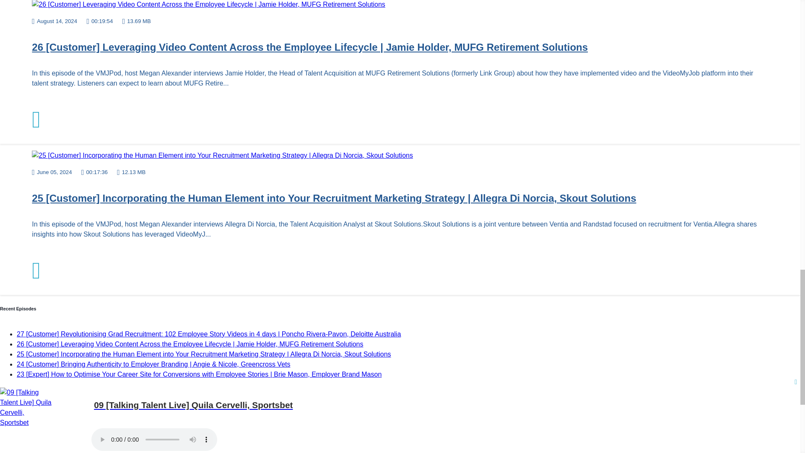  What do you see at coordinates (137, 20) in the screenshot?
I see `Episode Weight` at bounding box center [137, 20].